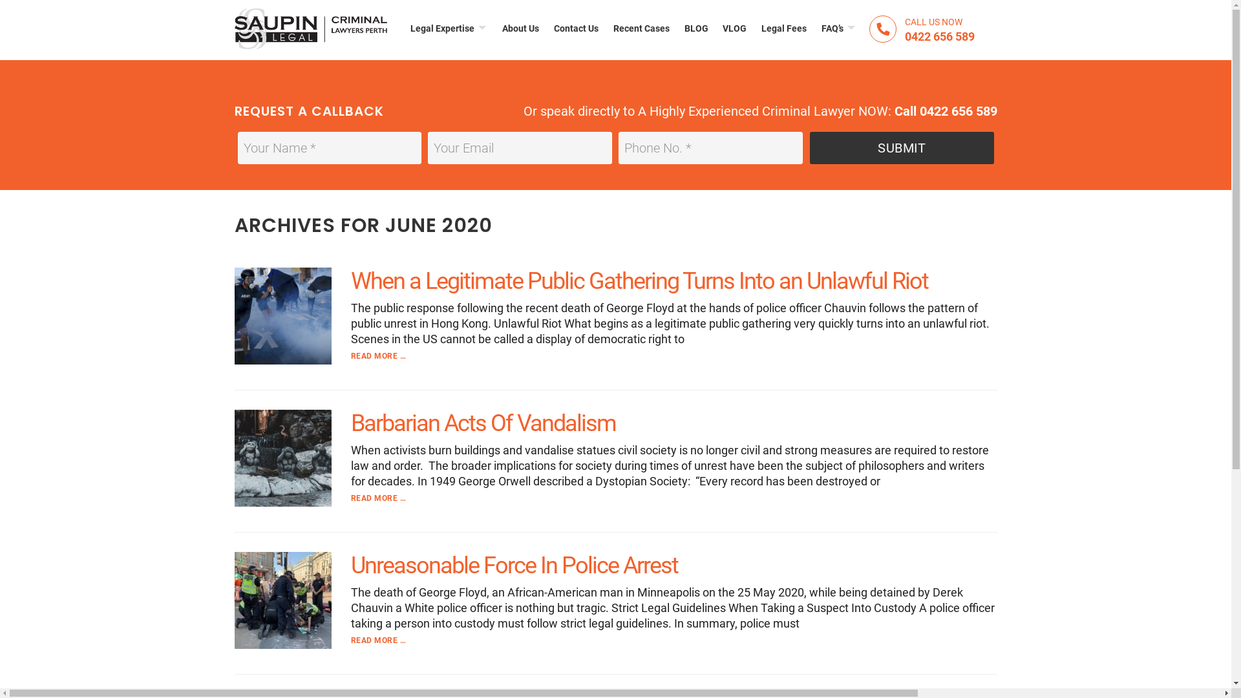 This screenshot has height=698, width=1241. What do you see at coordinates (514, 566) in the screenshot?
I see `Unreasonable Force In Police Arrest` at bounding box center [514, 566].